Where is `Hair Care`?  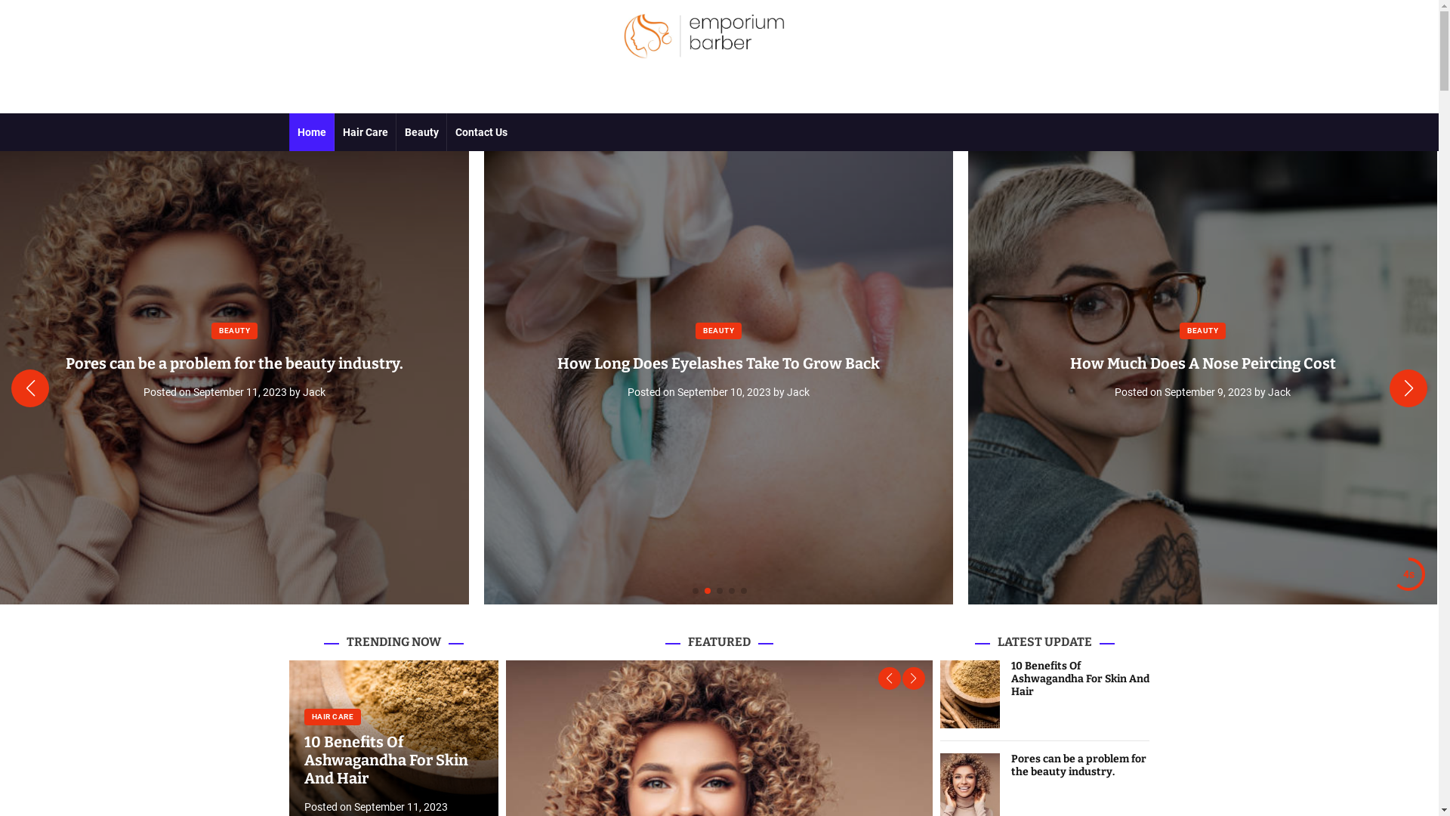 Hair Care is located at coordinates (365, 132).